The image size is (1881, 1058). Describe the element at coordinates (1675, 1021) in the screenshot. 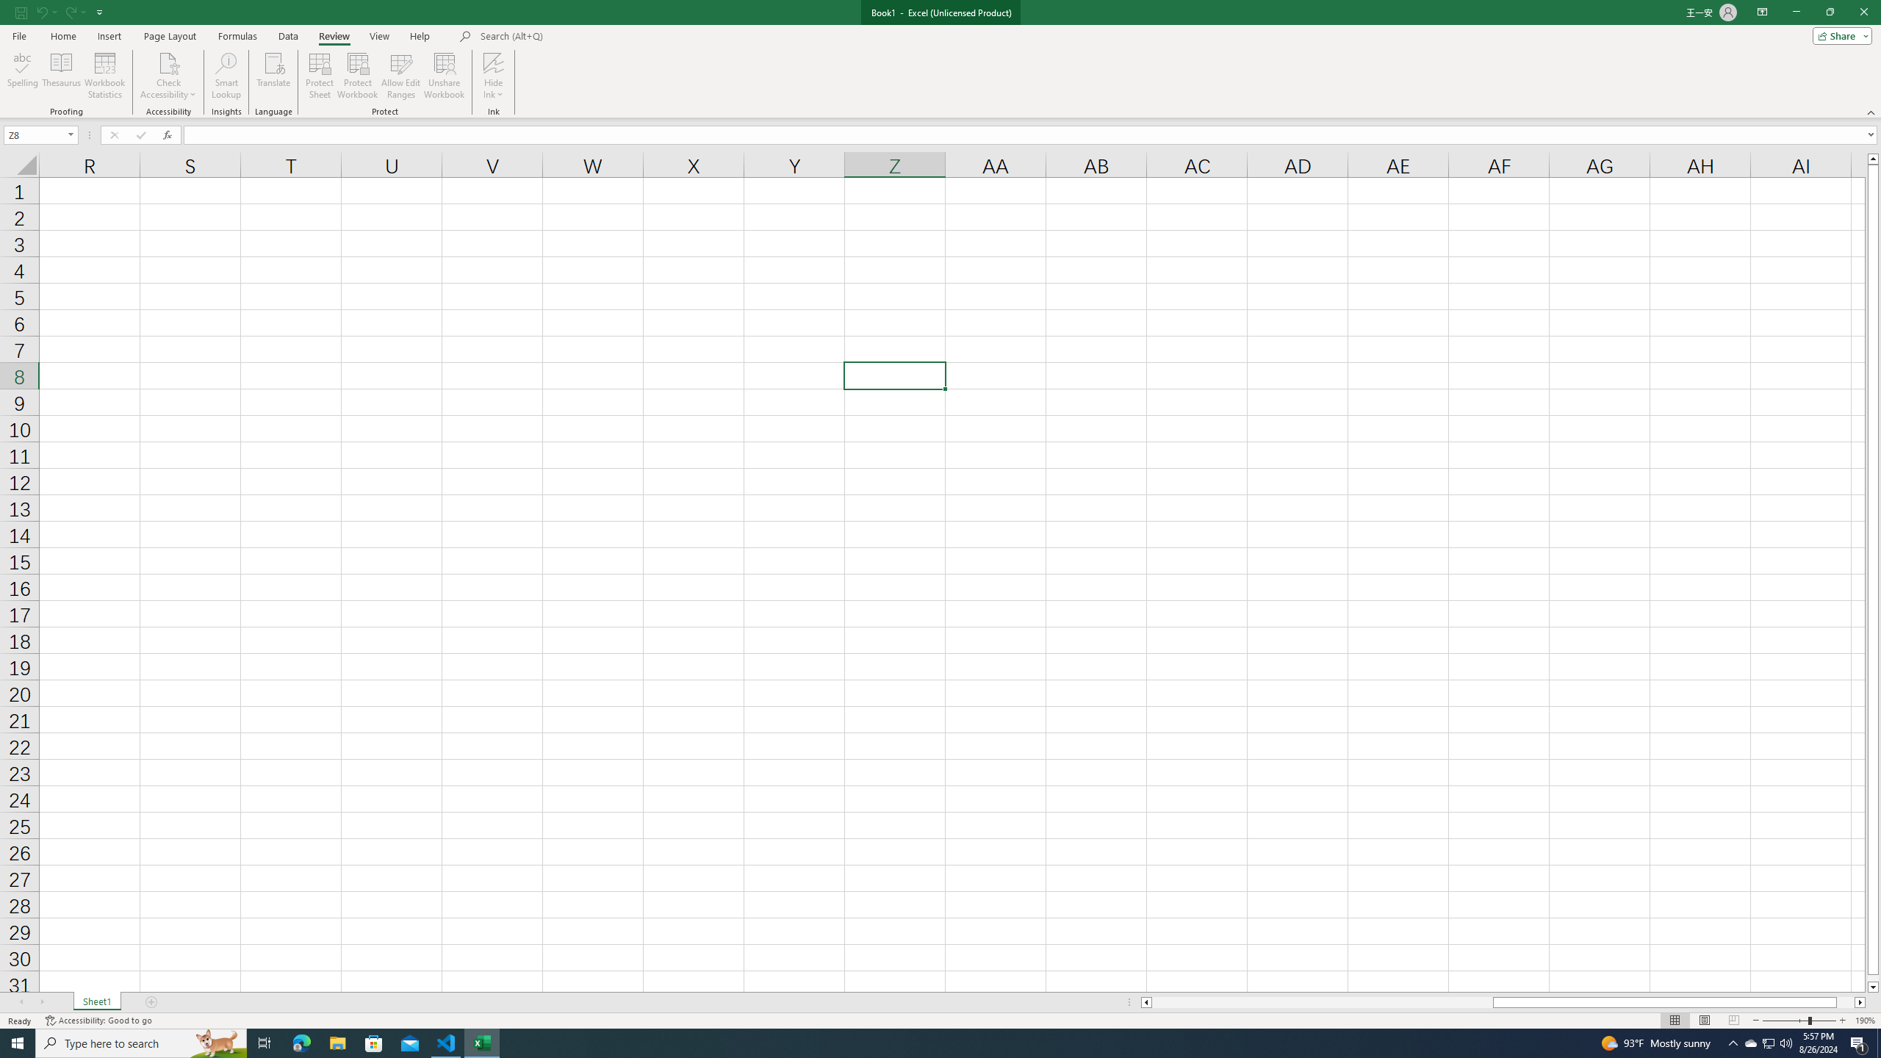

I see `Normal` at that location.